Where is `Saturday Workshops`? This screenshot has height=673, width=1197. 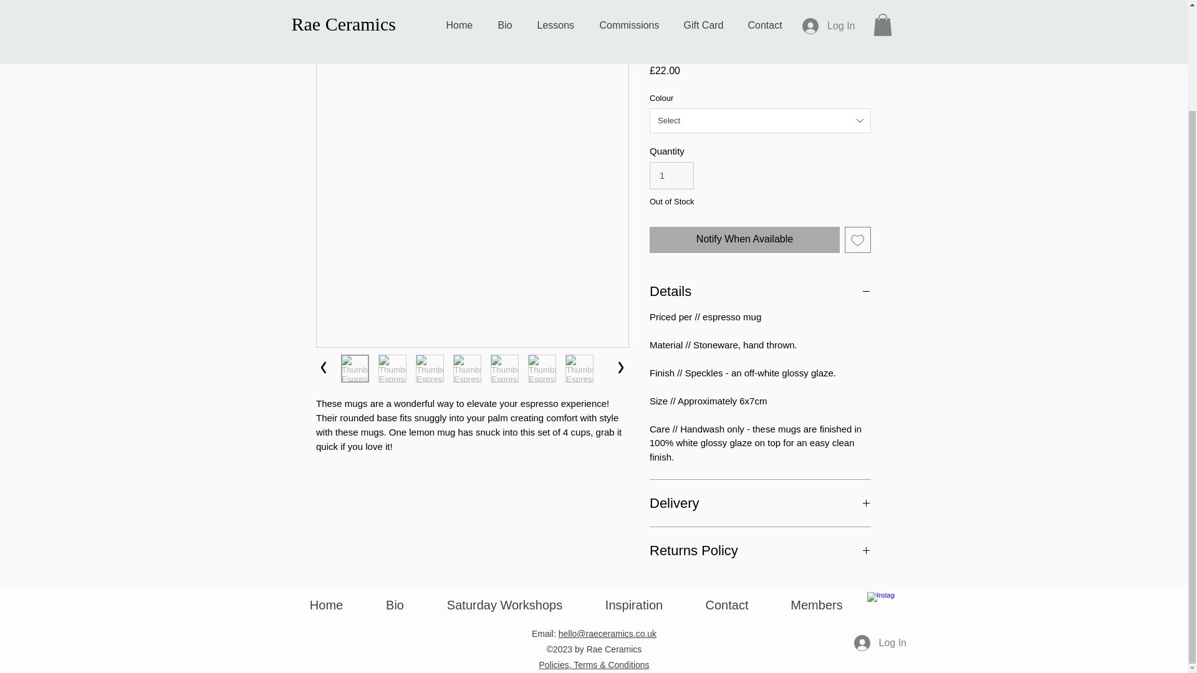 Saturday Workshops is located at coordinates (504, 604).